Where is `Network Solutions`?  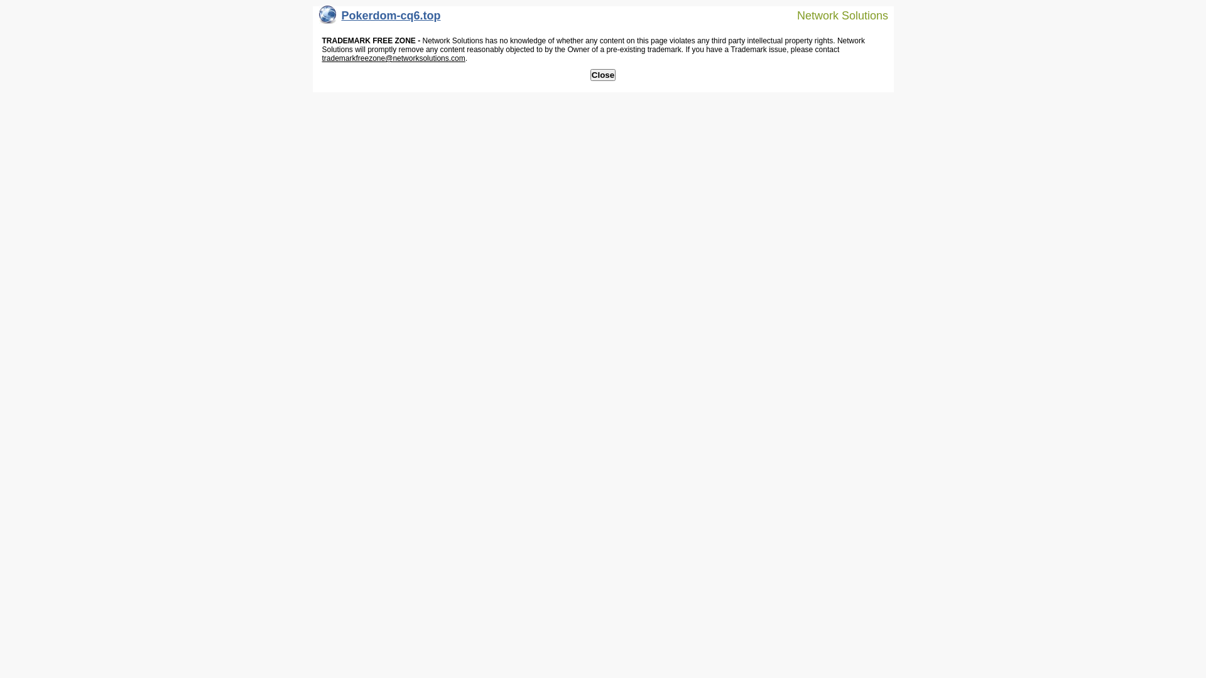
Network Solutions is located at coordinates (835, 15).